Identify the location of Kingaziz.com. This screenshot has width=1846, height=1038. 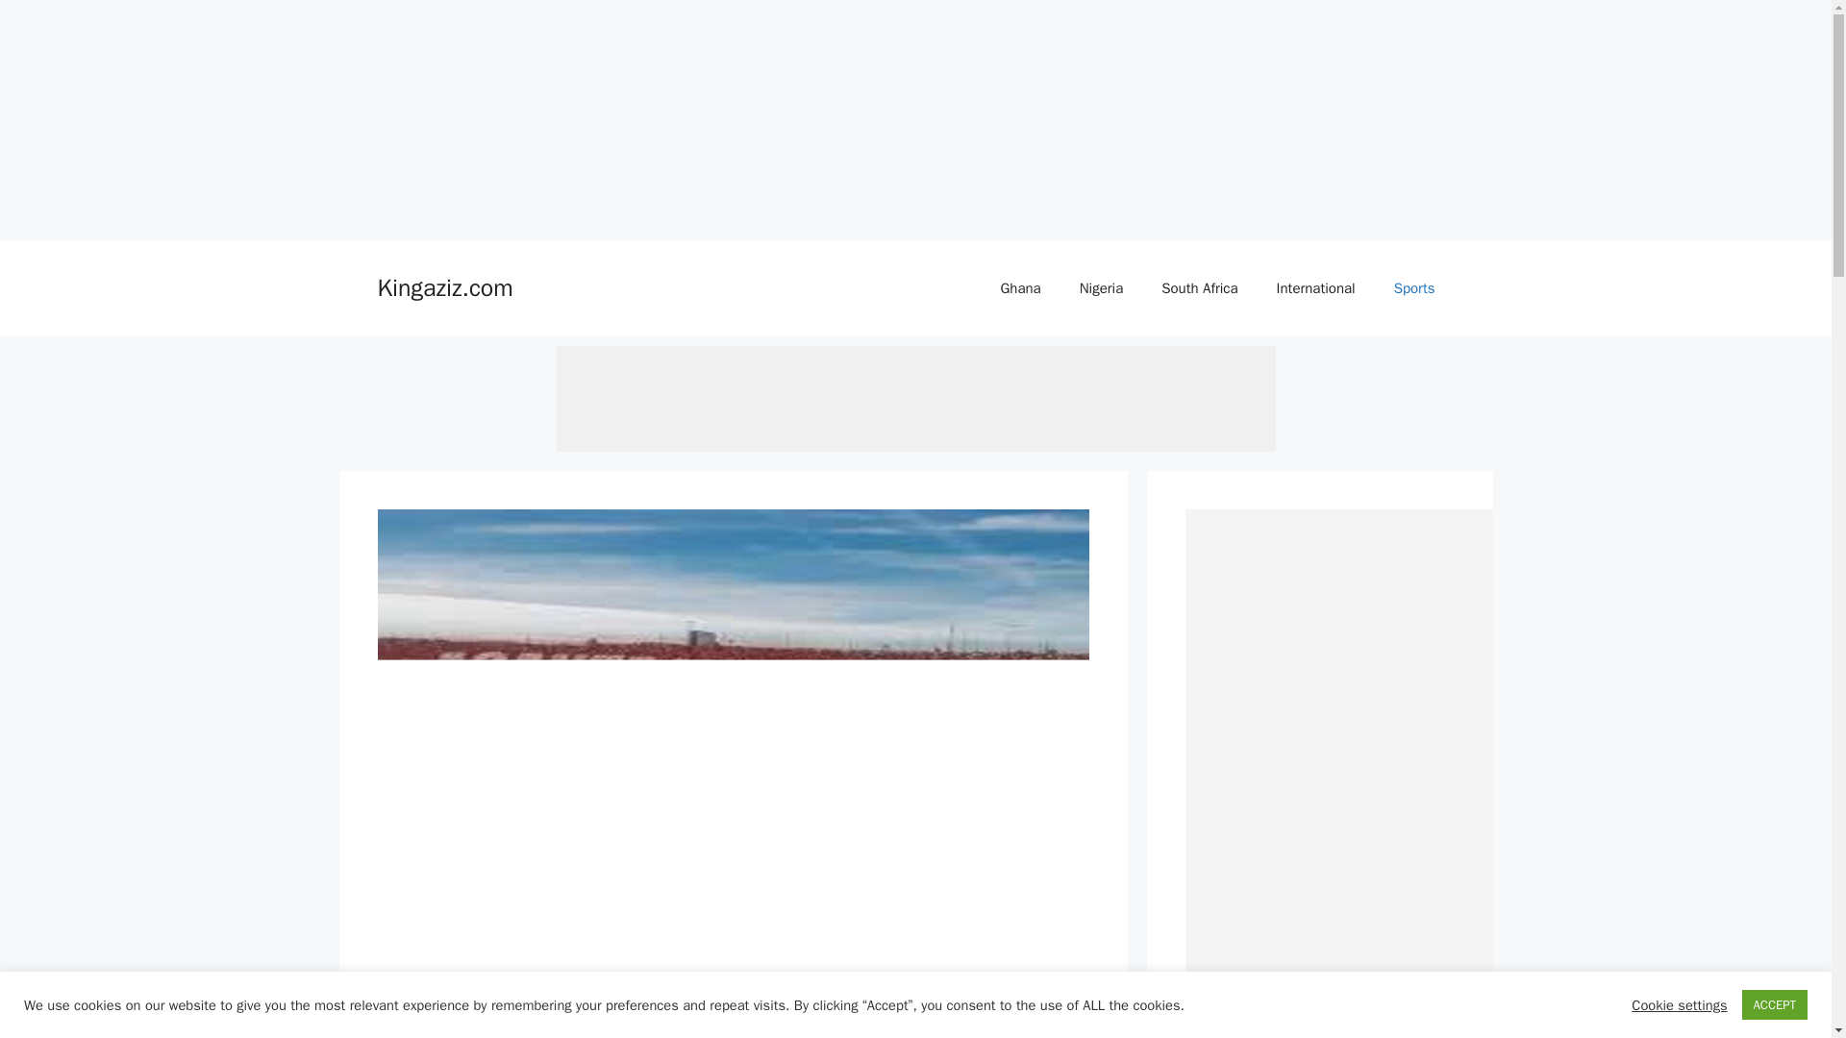
(444, 288).